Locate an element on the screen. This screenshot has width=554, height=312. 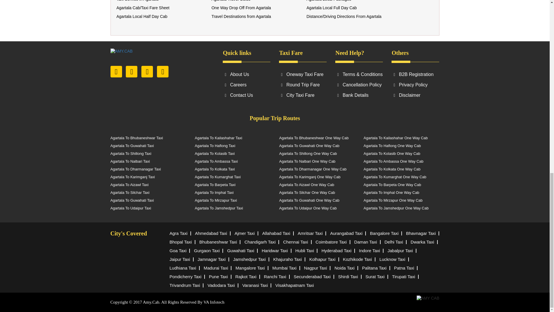
Careers is located at coordinates (238, 85).